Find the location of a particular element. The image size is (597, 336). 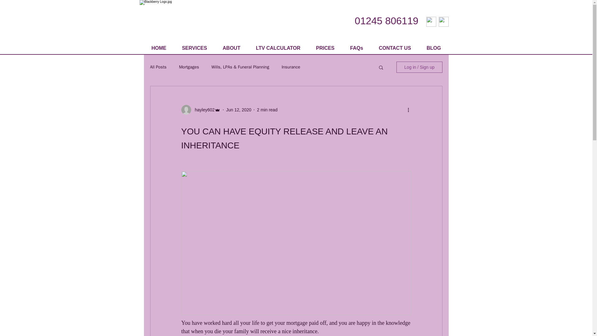

01245 806119 is located at coordinates (386, 21).